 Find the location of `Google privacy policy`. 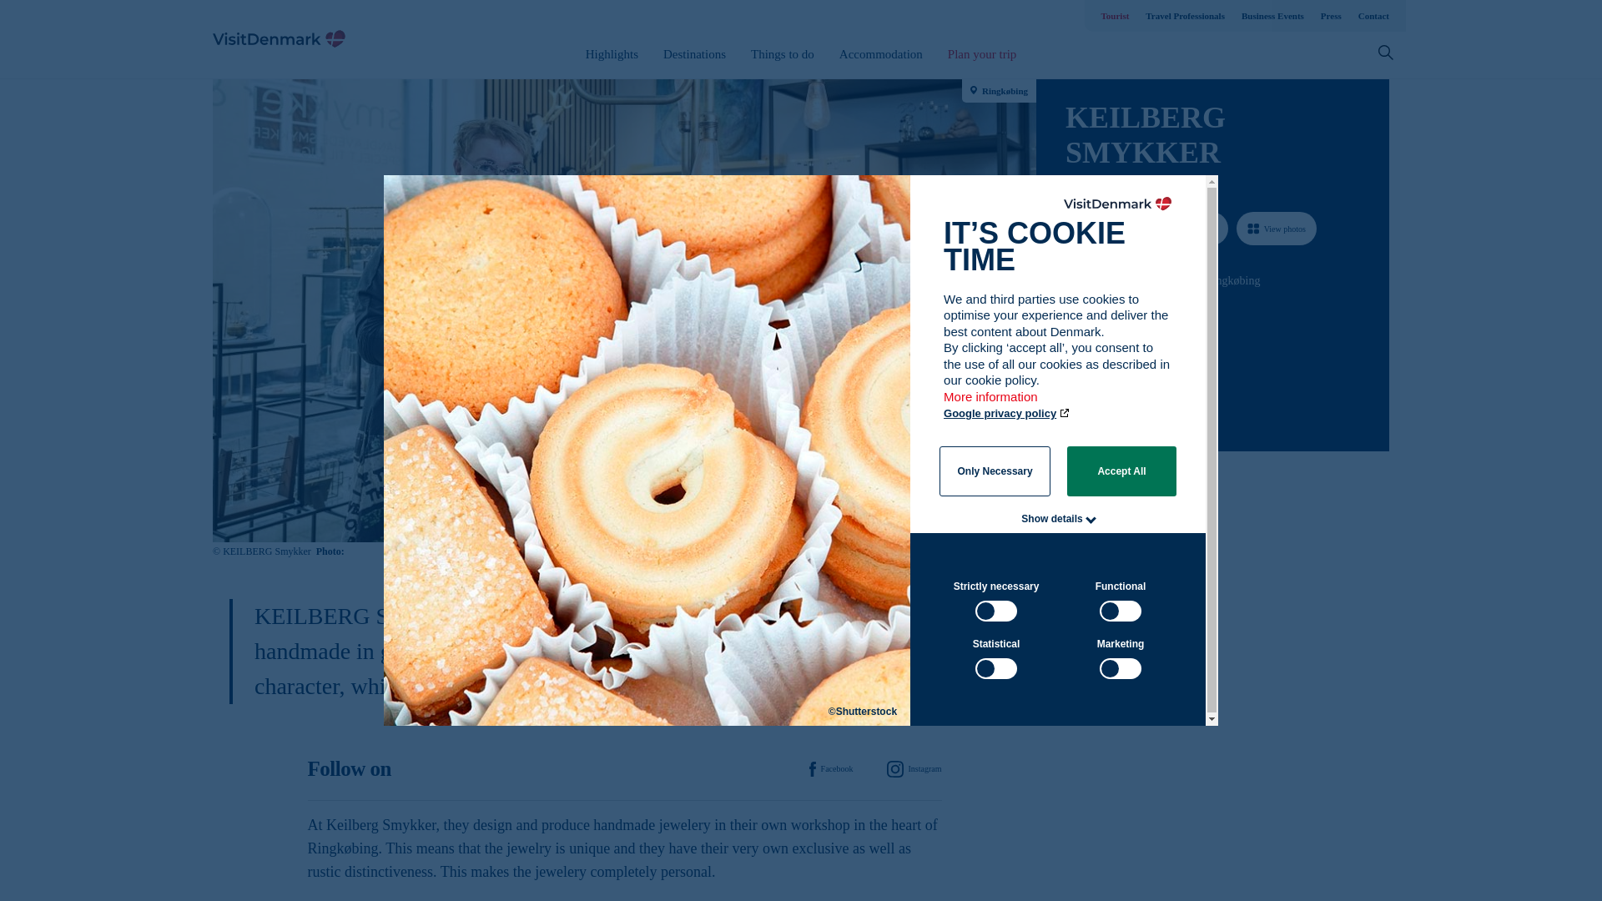

Google privacy policy is located at coordinates (1007, 414).